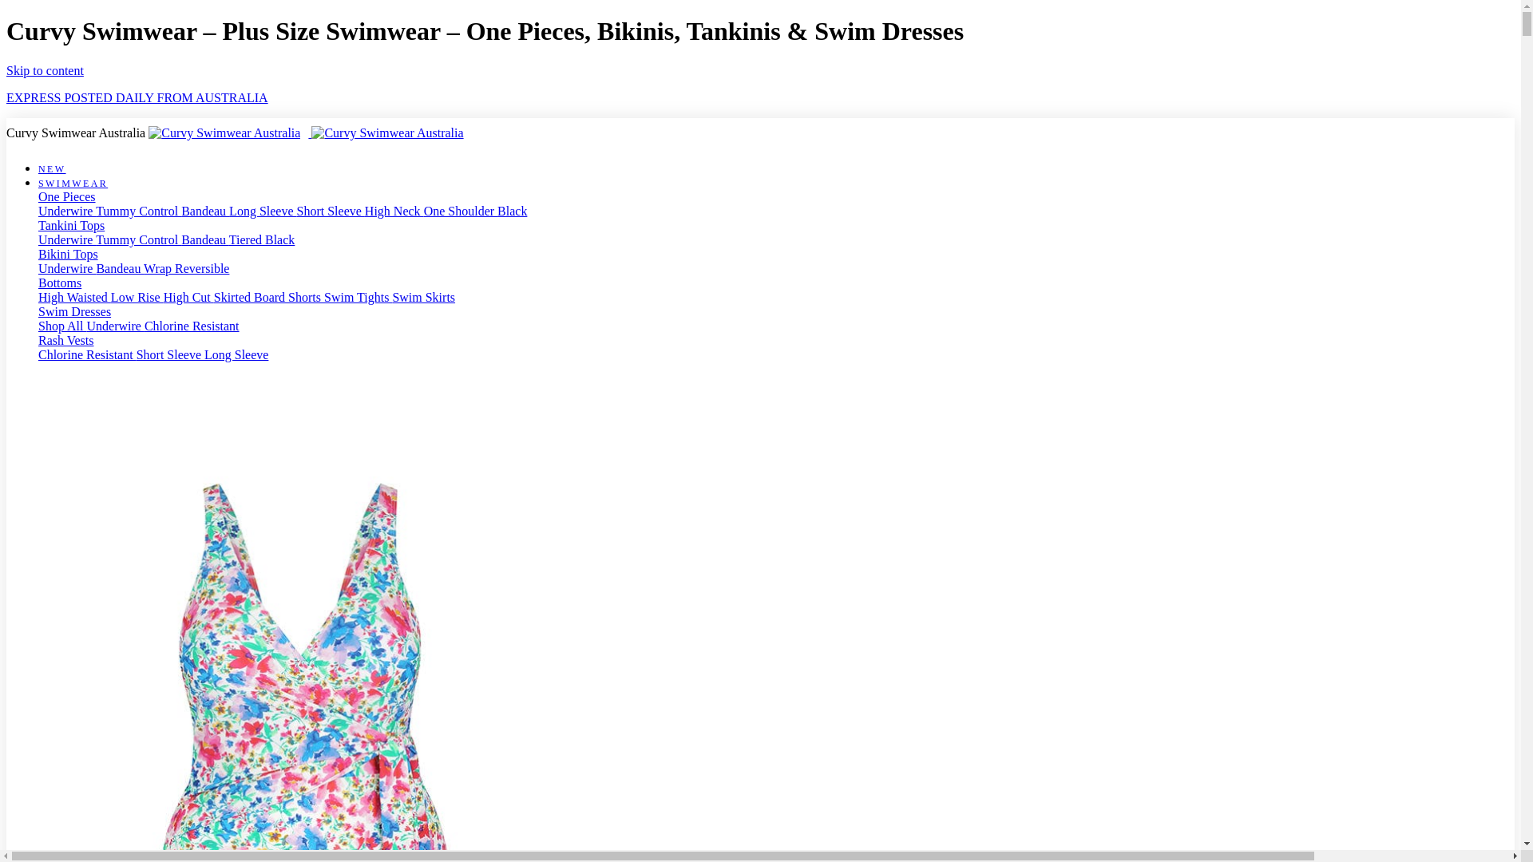 The width and height of the screenshot is (1533, 862). Describe the element at coordinates (137, 97) in the screenshot. I see `EXPRESS POSTED DAILY FROM AUSTRALIA` at that location.